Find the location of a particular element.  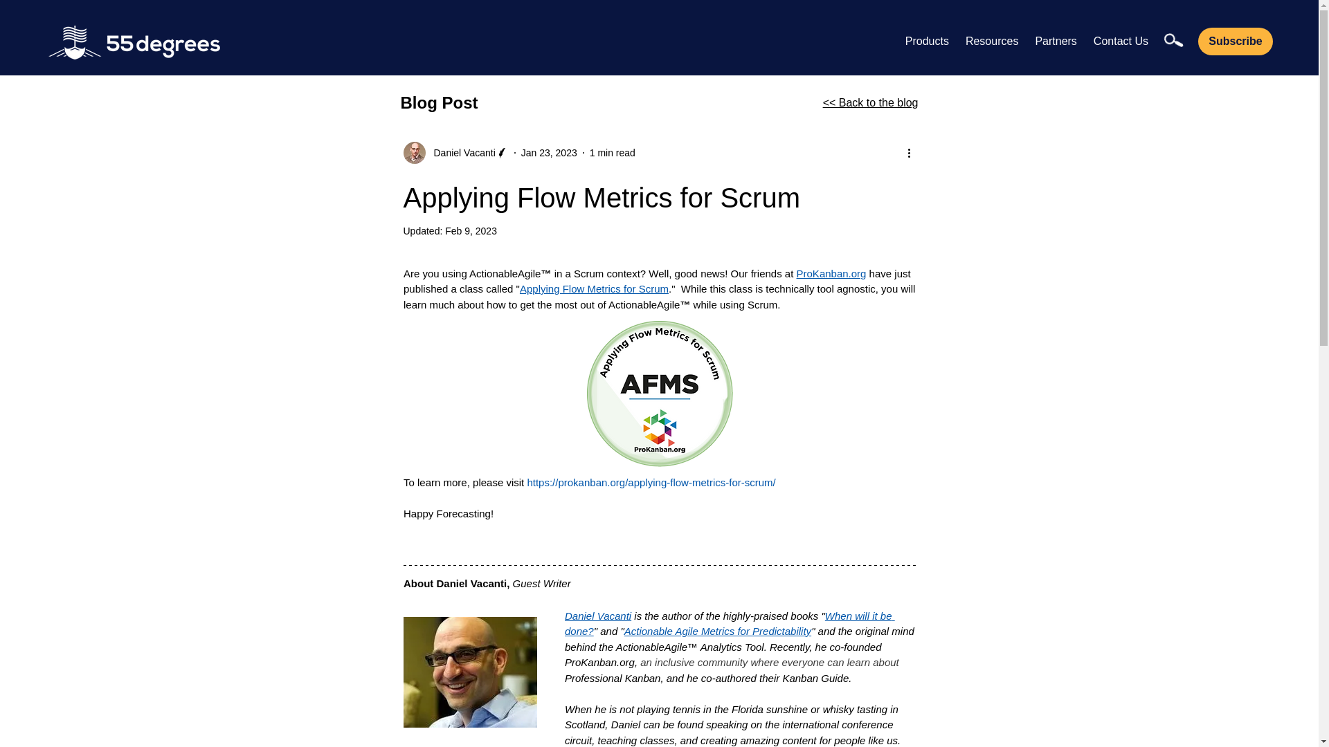

Partners is located at coordinates (1055, 41).